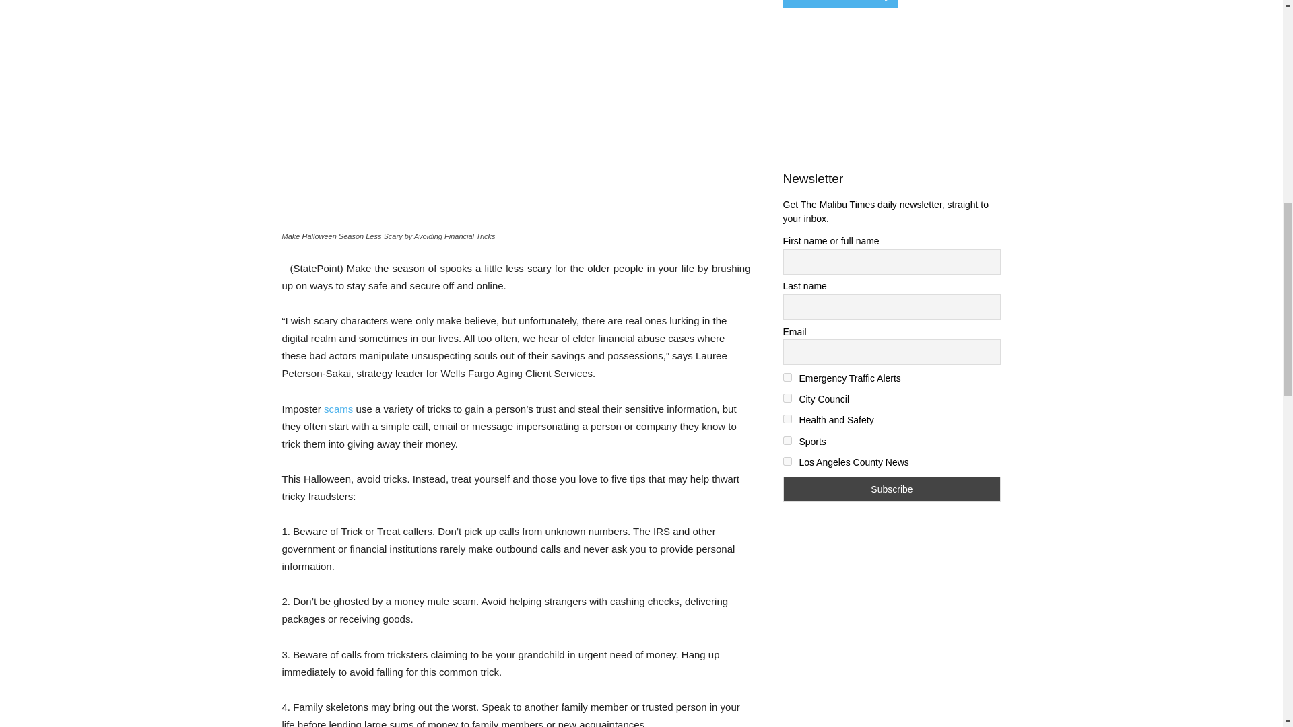 The image size is (1293, 727). I want to click on 4, so click(787, 419).